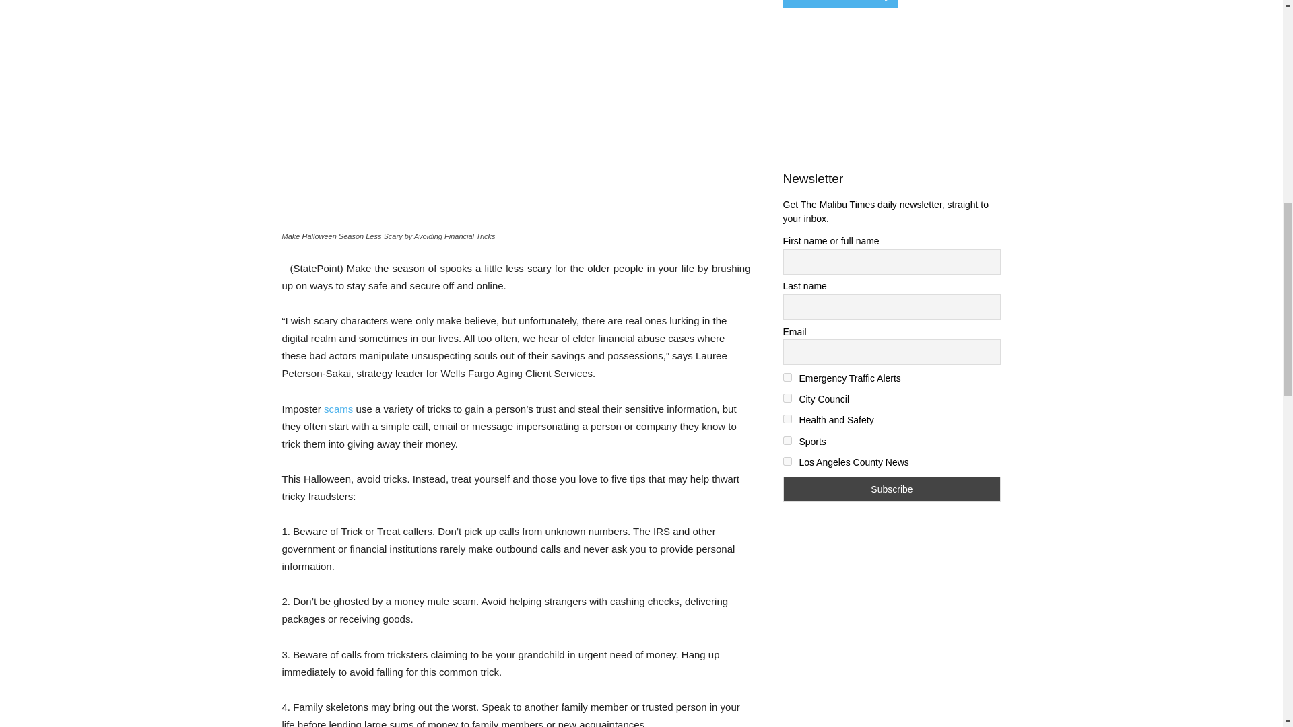 The image size is (1293, 727). I want to click on 4, so click(787, 419).